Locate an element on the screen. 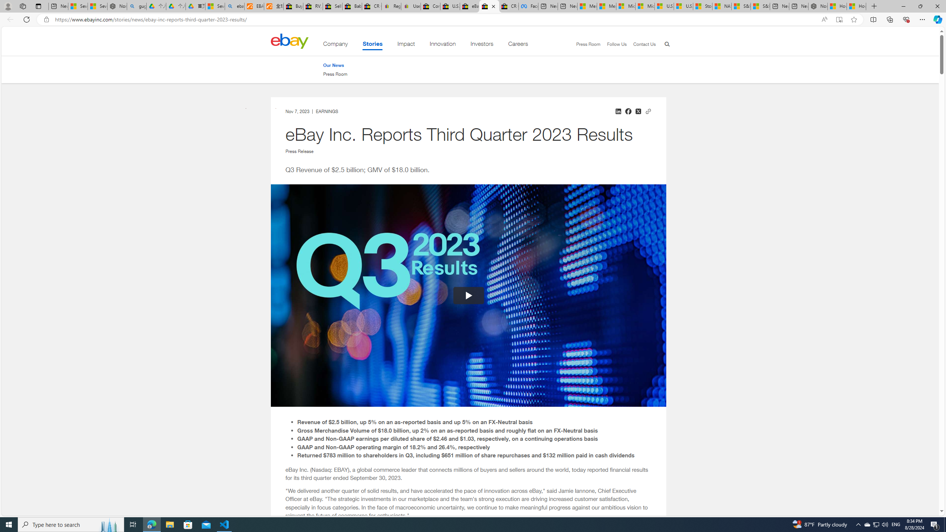  Consumer Health Data Privacy Policy - eBay Inc. is located at coordinates (430, 6).